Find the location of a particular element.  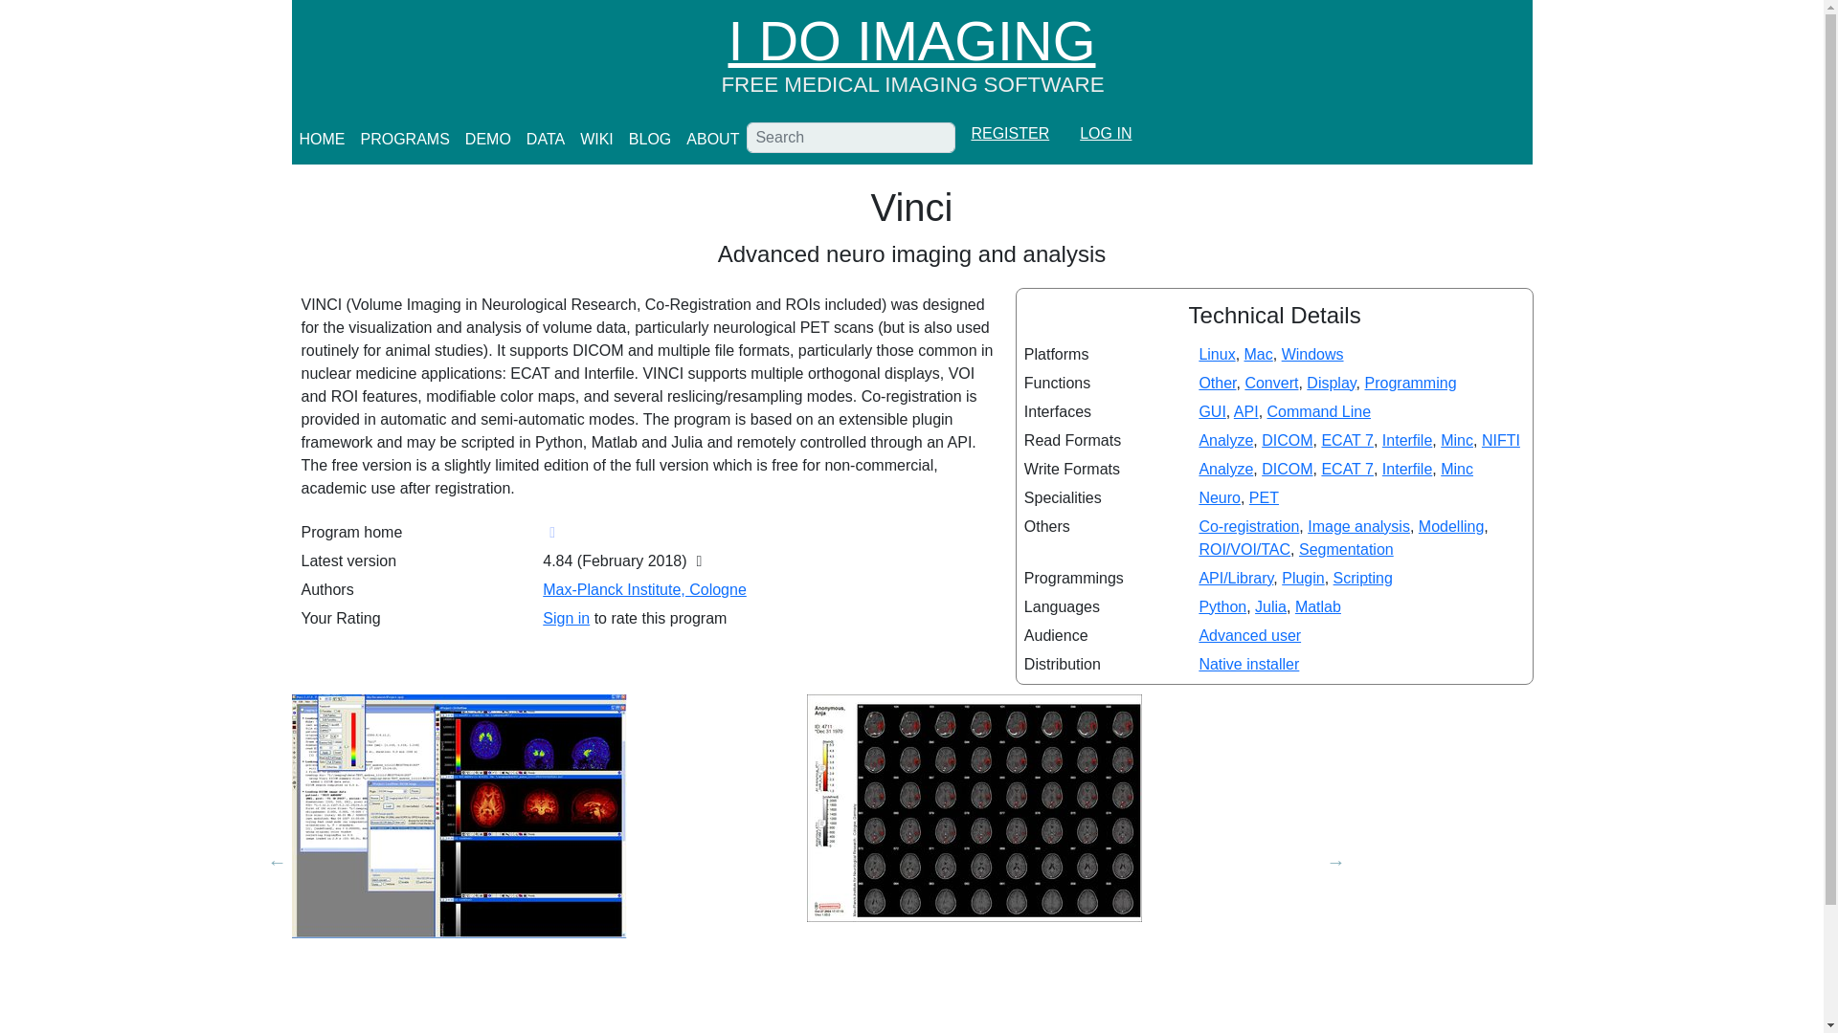

DICOM is located at coordinates (1287, 469).